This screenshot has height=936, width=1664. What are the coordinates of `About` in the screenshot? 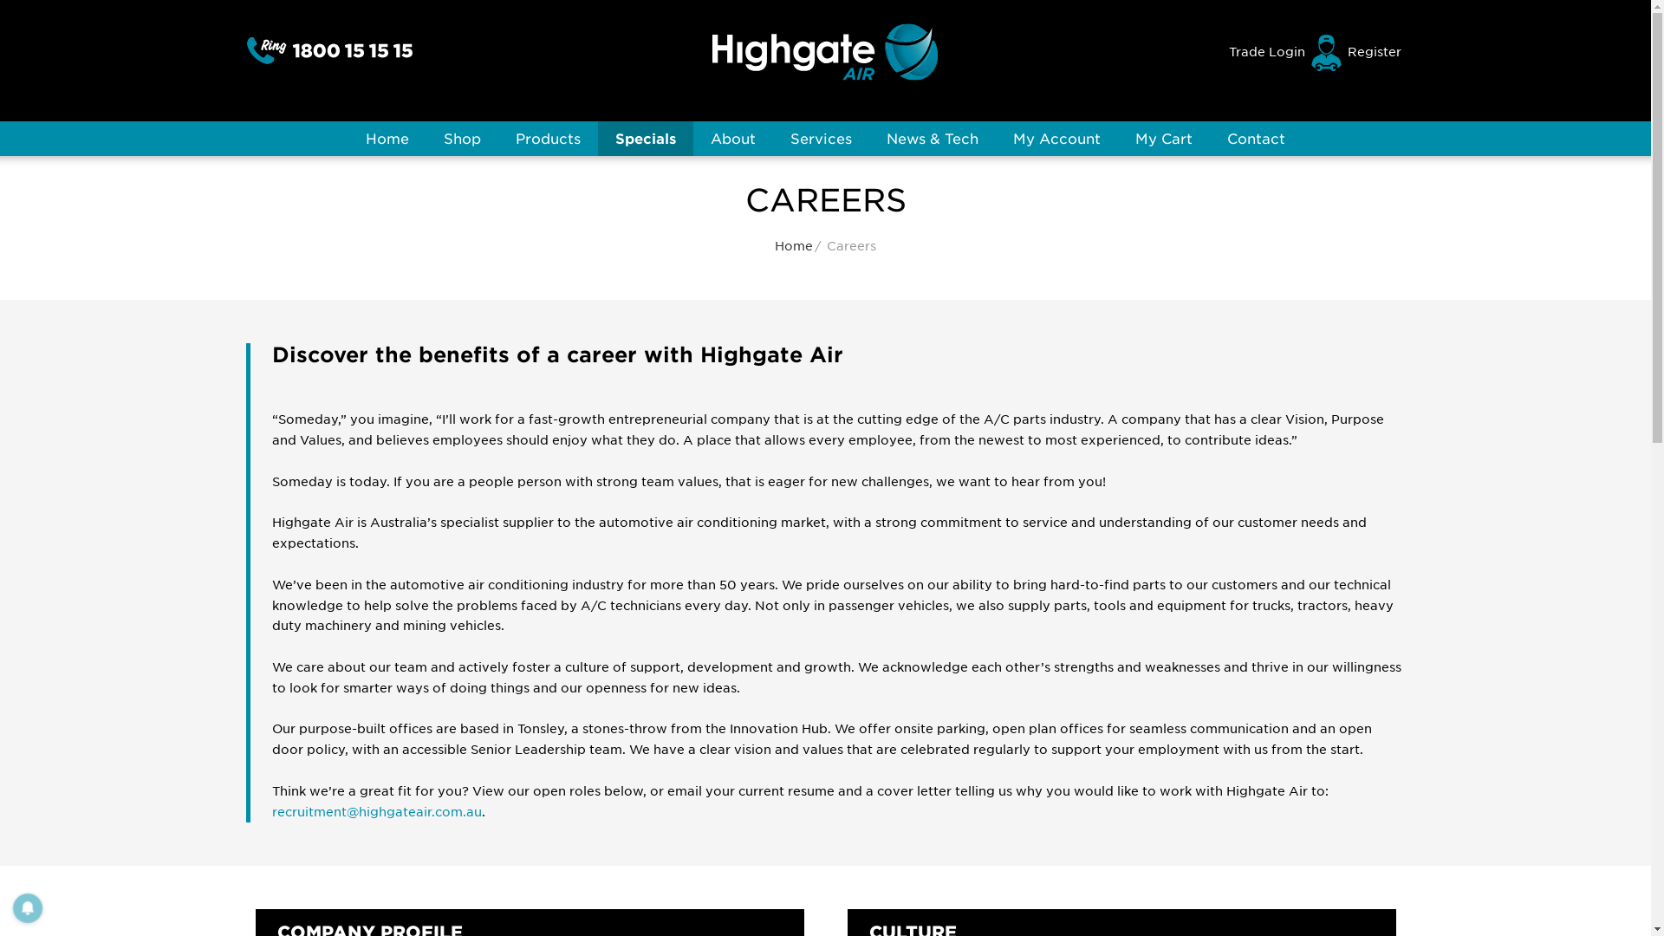 It's located at (733, 139).